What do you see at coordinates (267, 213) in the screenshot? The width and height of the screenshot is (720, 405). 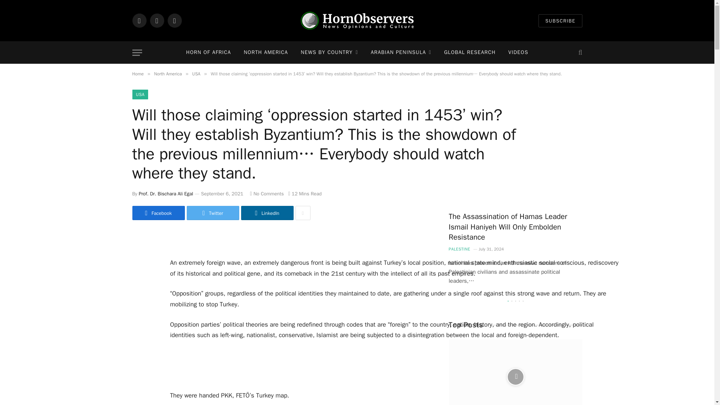 I see `Share on LinkedIn` at bounding box center [267, 213].